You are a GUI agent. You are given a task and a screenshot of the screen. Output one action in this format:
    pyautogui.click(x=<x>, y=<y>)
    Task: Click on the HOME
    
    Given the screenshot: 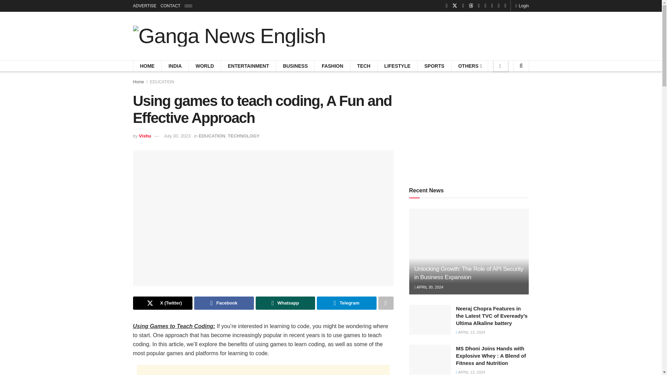 What is the action you would take?
    pyautogui.click(x=147, y=66)
    